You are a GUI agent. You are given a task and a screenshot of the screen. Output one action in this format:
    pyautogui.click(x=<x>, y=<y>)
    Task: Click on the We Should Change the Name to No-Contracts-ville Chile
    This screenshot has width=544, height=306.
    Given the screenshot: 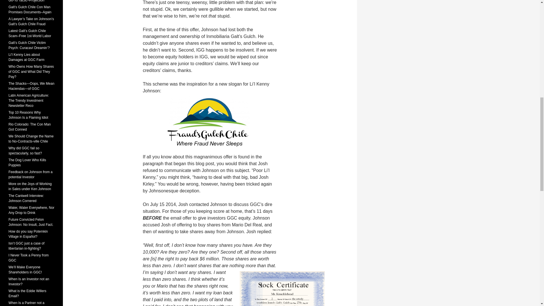 What is the action you would take?
    pyautogui.click(x=31, y=139)
    